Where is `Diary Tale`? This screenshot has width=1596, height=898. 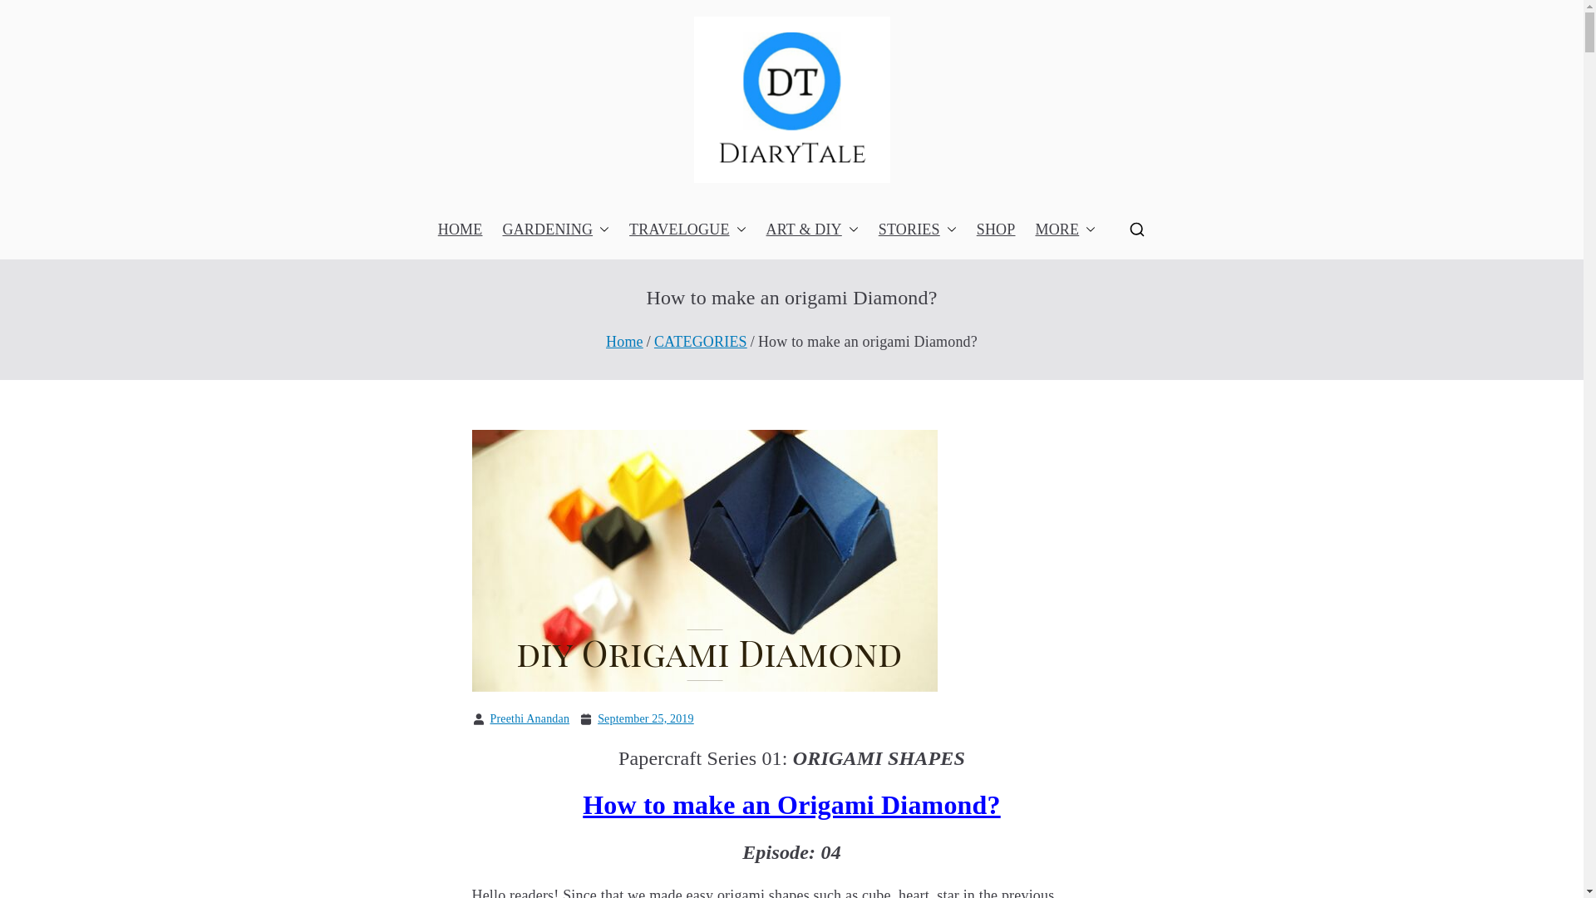
Diary Tale is located at coordinates (866, 221).